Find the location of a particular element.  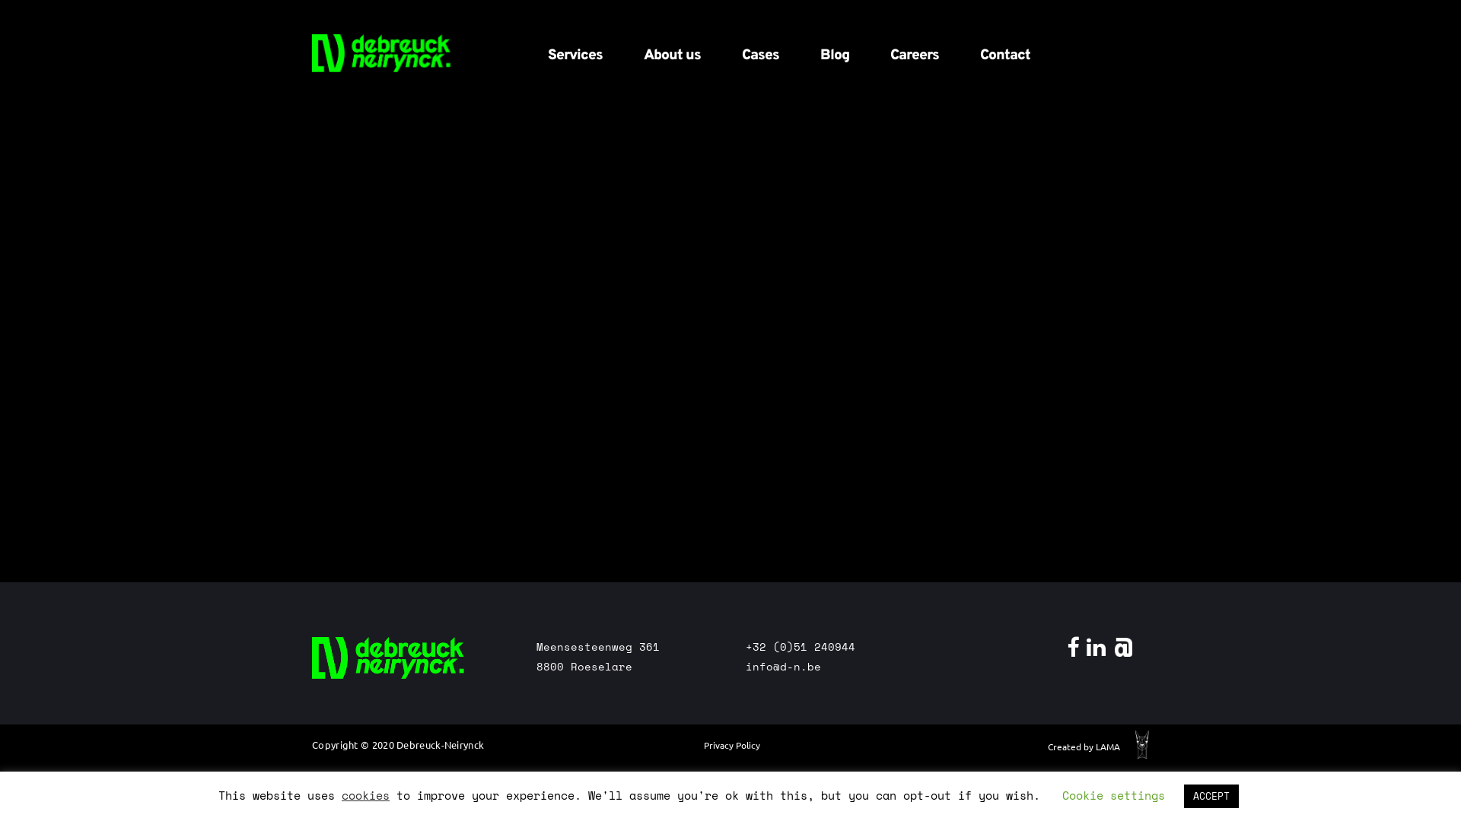

info@d-n.be is located at coordinates (783, 666).